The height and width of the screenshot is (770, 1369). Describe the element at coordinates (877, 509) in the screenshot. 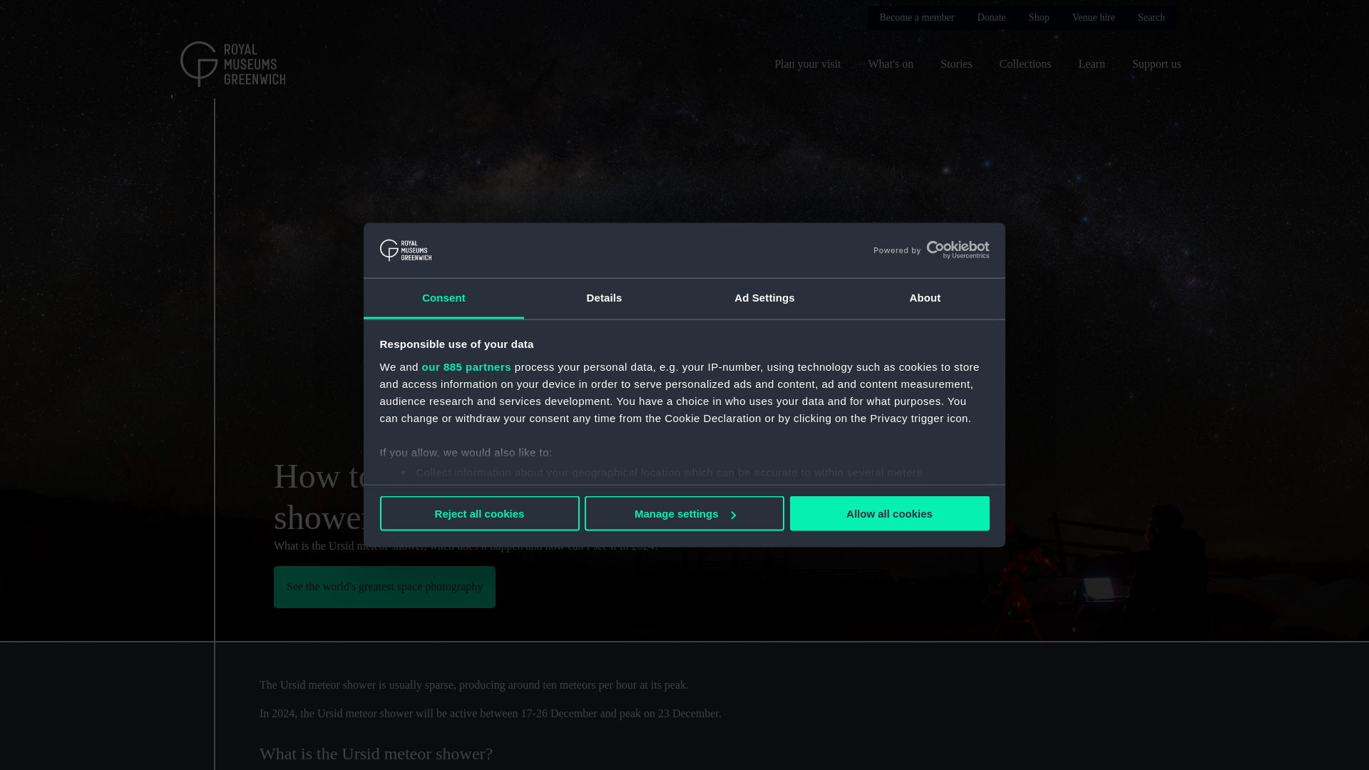

I see `details section` at that location.